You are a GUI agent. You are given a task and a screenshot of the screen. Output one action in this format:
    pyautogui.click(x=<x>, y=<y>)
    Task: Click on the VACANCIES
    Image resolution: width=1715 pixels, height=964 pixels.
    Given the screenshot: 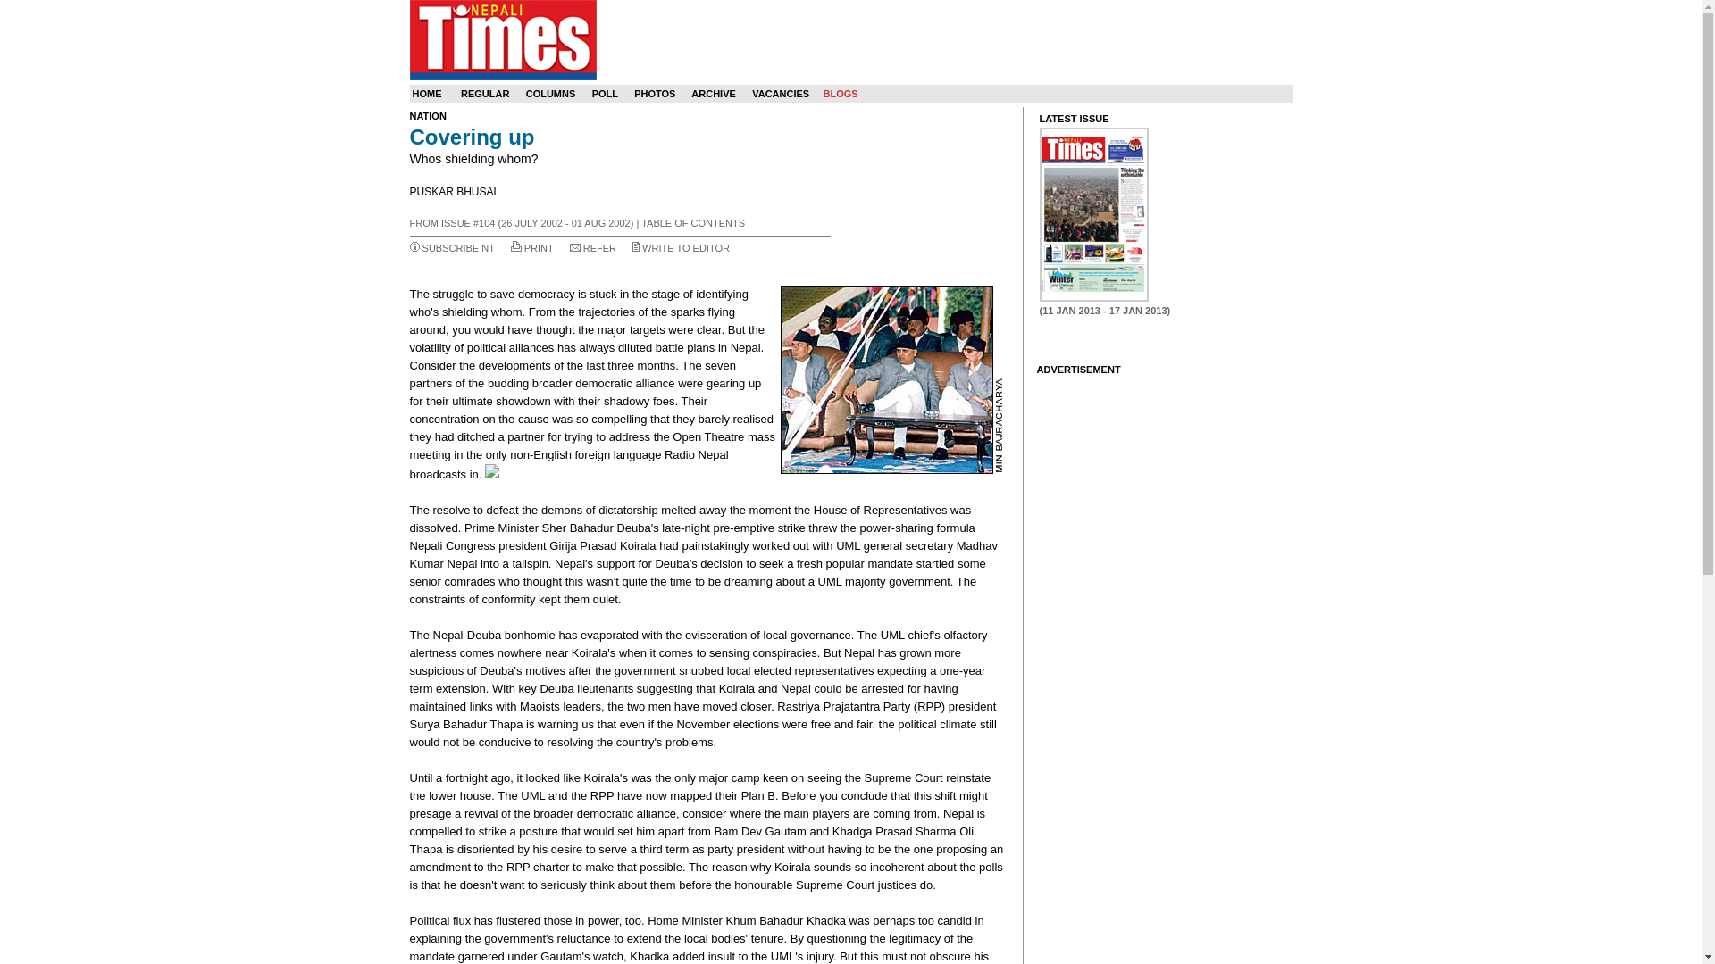 What is the action you would take?
    pyautogui.click(x=781, y=94)
    